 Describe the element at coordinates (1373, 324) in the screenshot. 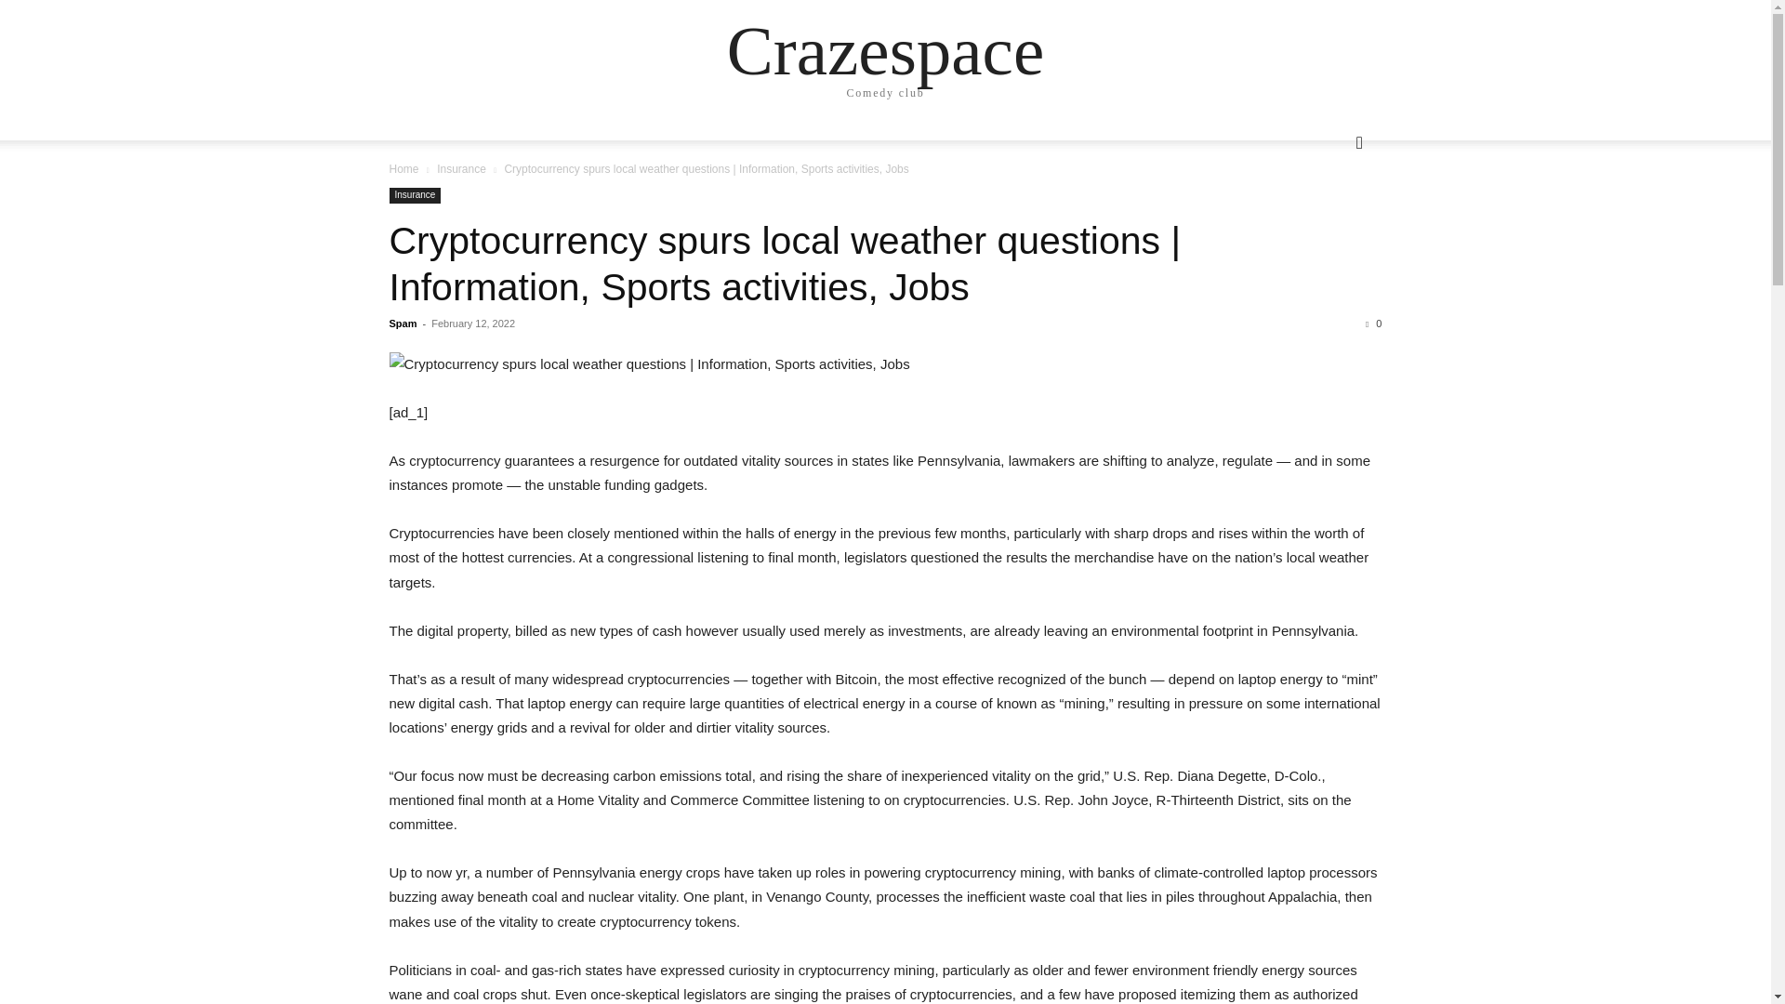

I see `0` at that location.